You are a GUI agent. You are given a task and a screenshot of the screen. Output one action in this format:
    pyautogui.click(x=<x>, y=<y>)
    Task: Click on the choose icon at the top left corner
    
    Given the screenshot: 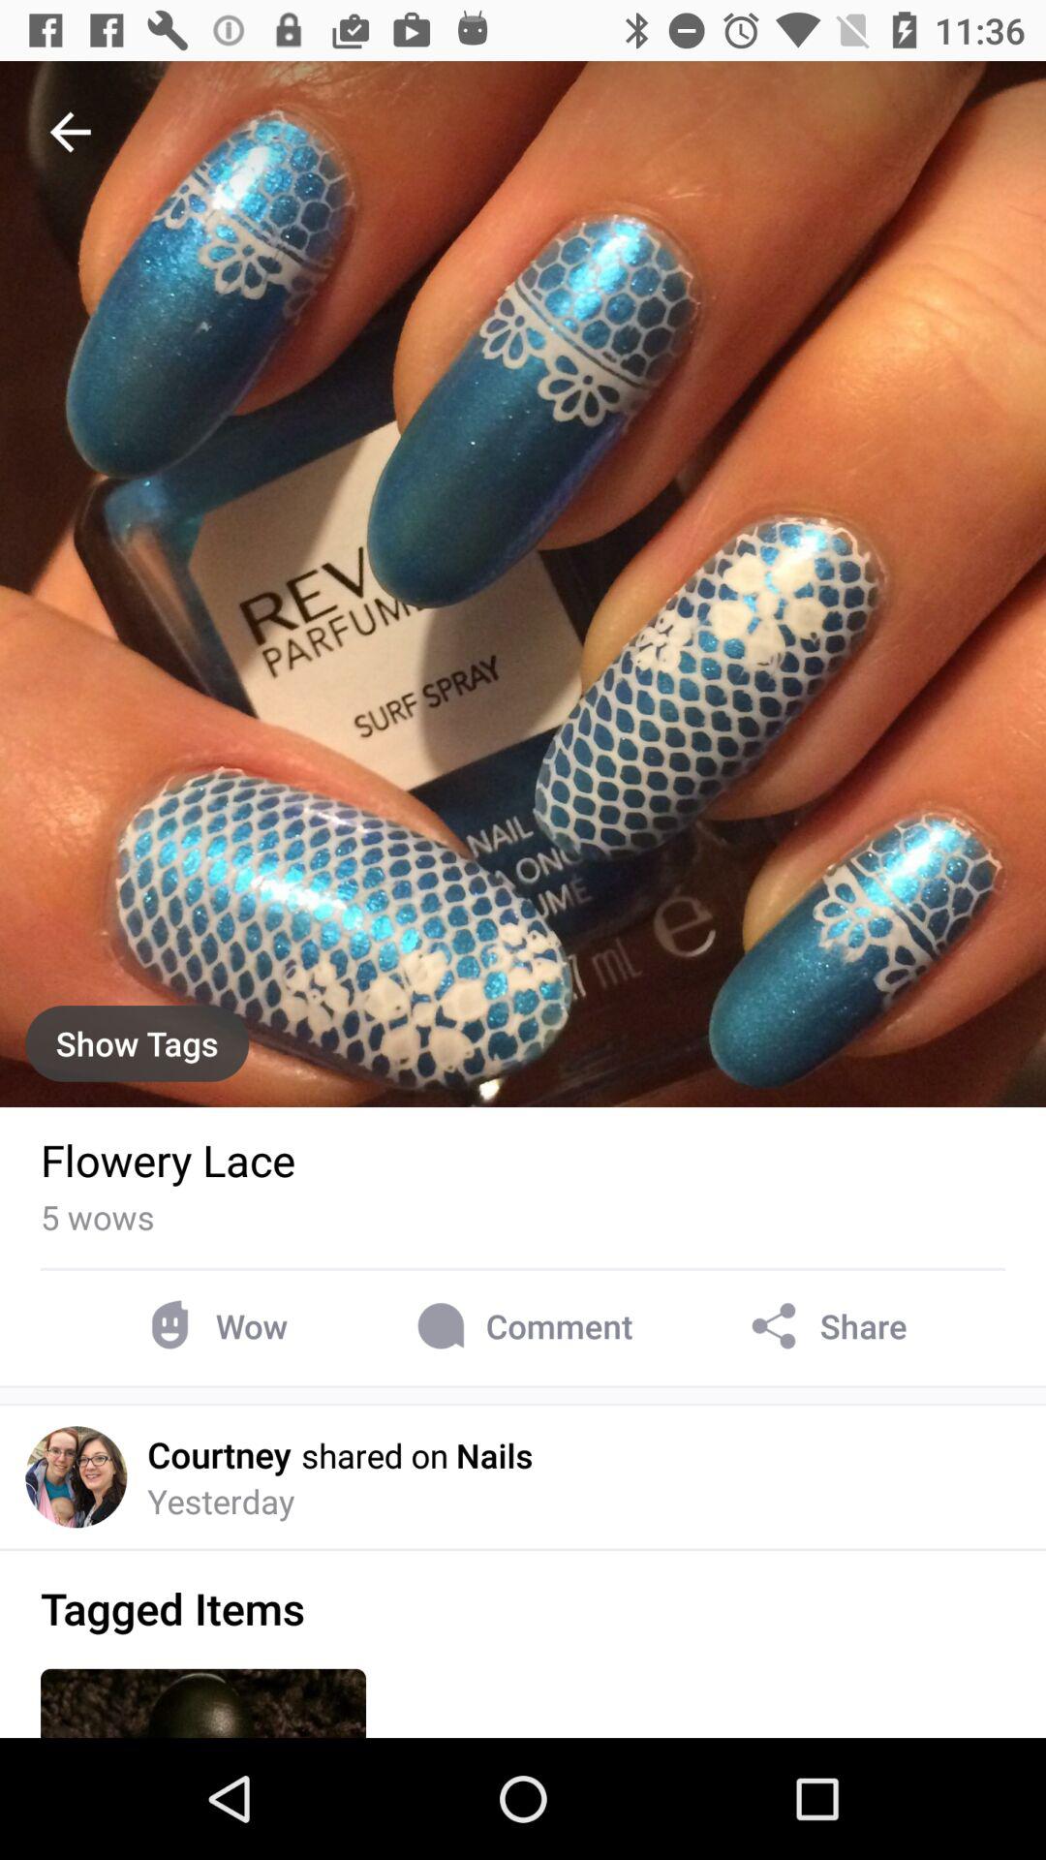 What is the action you would take?
    pyautogui.click(x=71, y=132)
    